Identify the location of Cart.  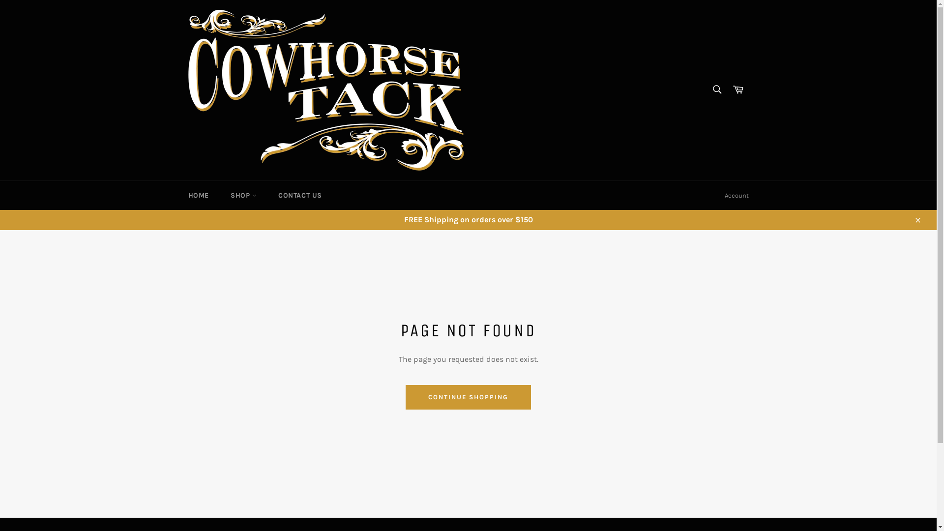
(738, 90).